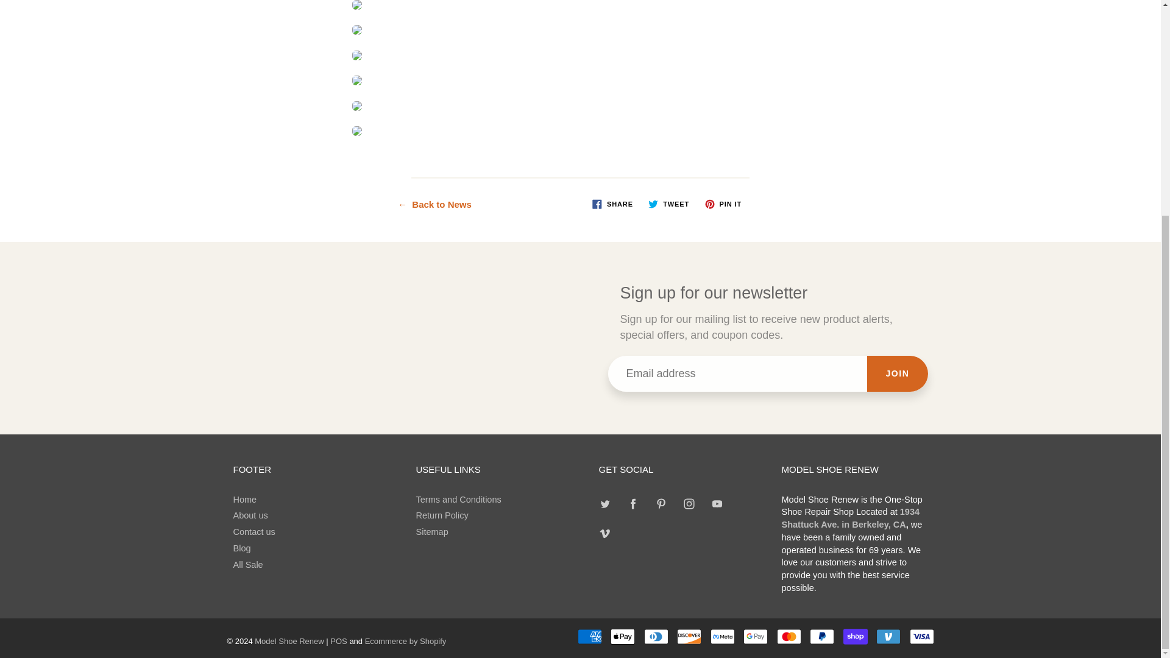  I want to click on Apple Pay, so click(623, 636).